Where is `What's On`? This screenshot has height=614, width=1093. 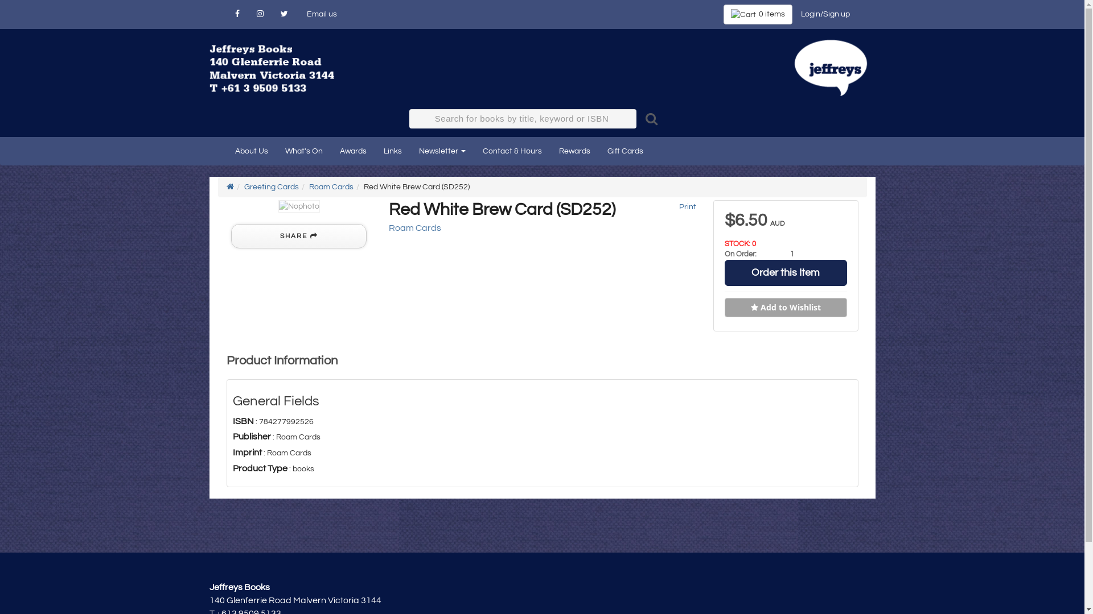
What's On is located at coordinates (304, 151).